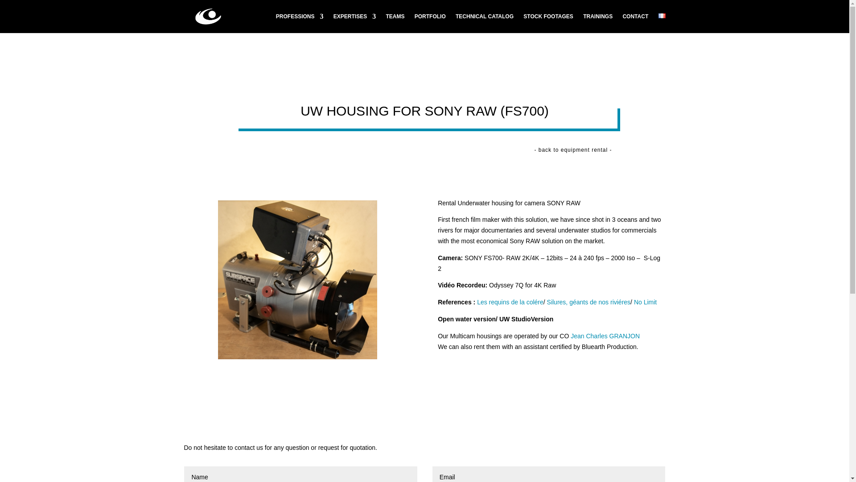 Image resolution: width=856 pixels, height=482 pixels. I want to click on - back to equipment rental -, so click(573, 150).